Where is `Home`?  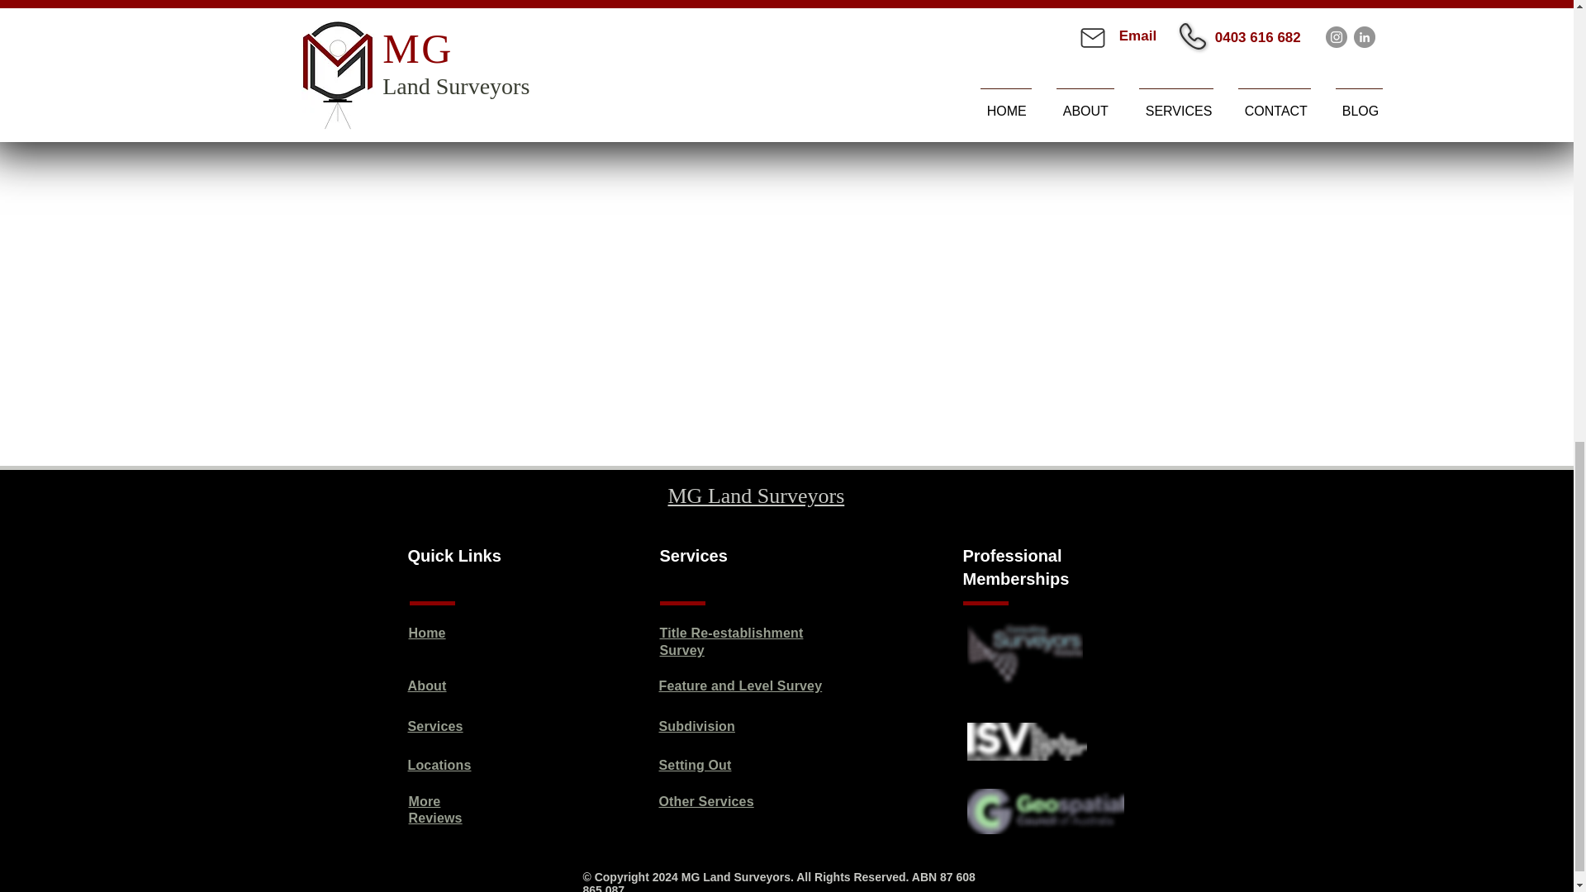 Home is located at coordinates (426, 633).